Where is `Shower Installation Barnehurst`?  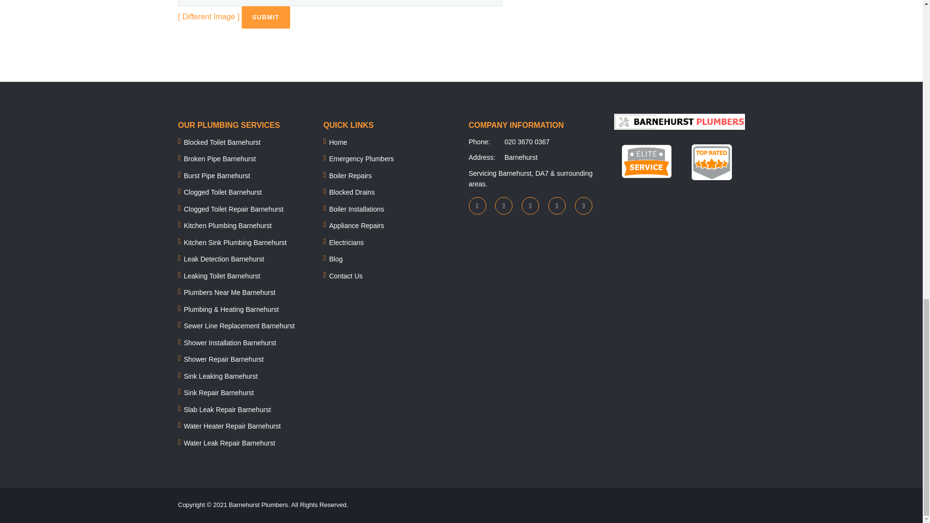
Shower Installation Barnehurst is located at coordinates (230, 343).